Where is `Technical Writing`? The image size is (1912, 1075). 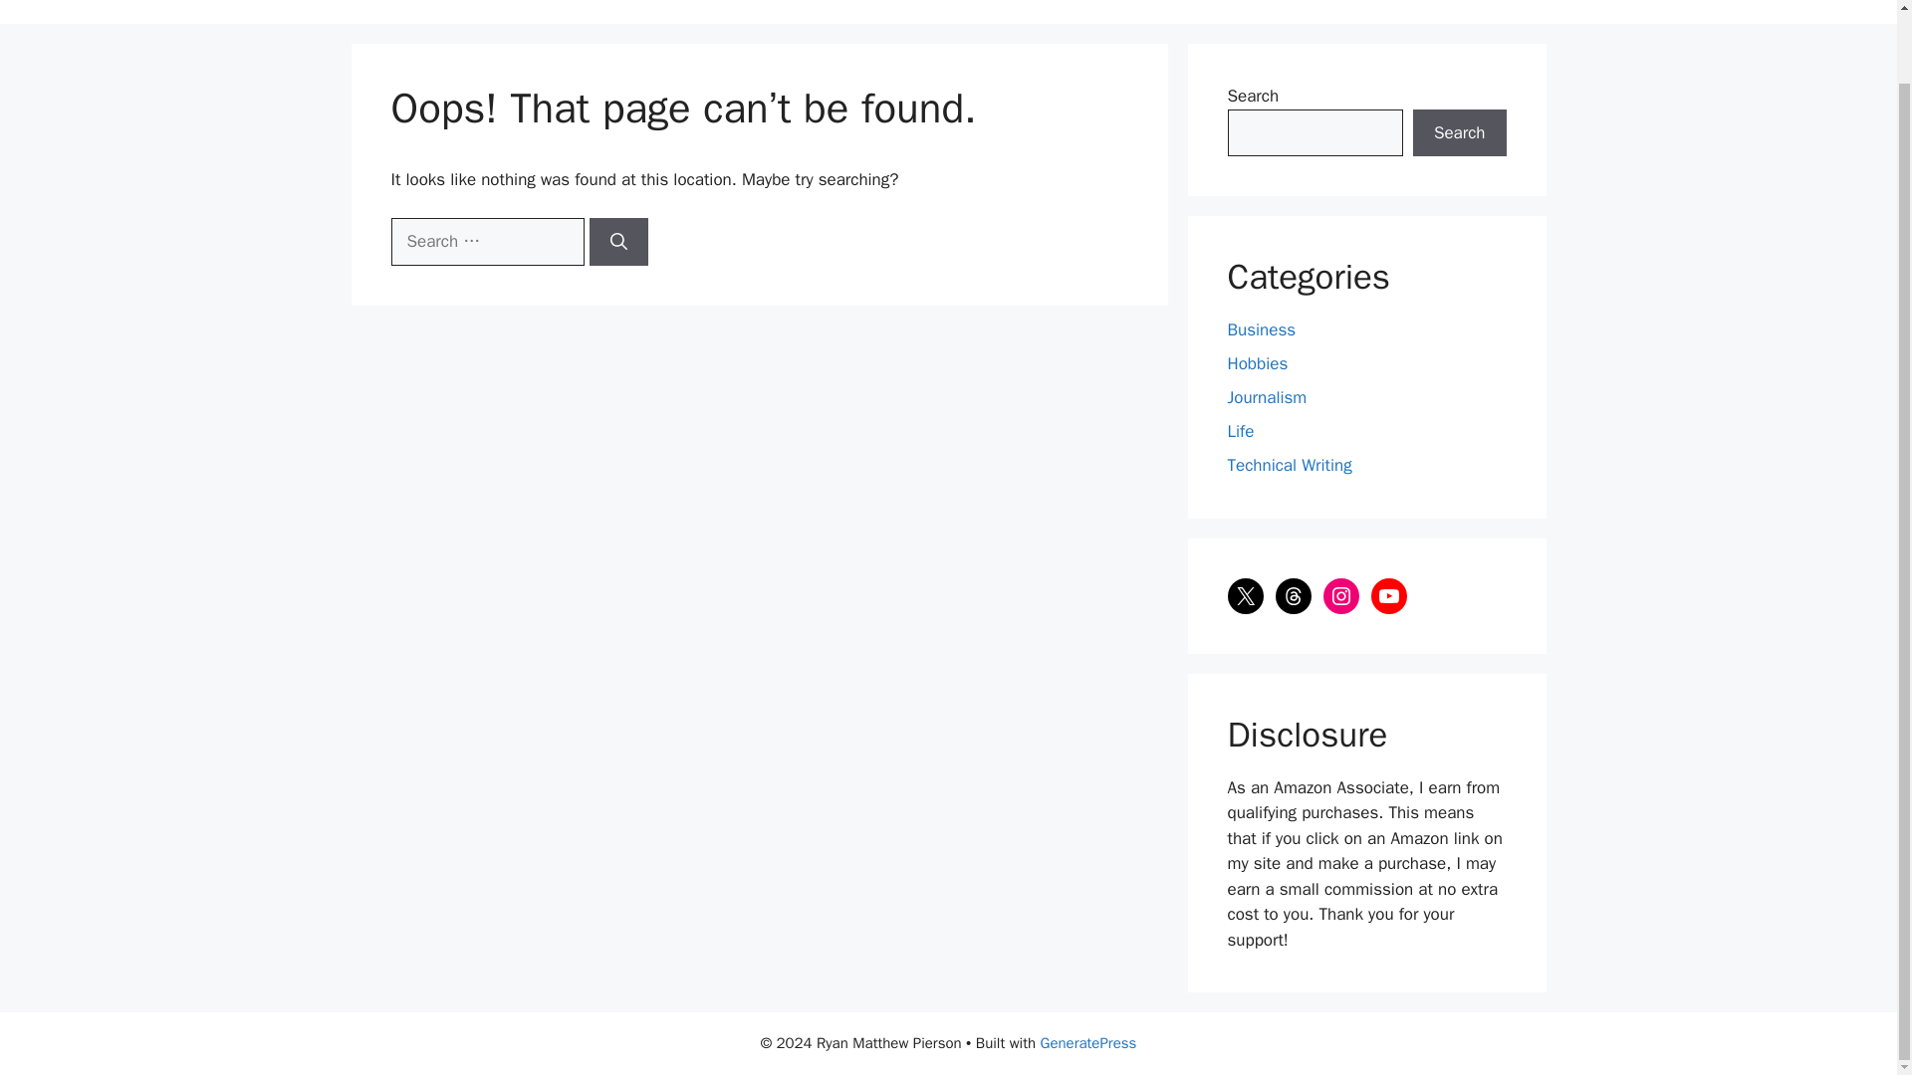 Technical Writing is located at coordinates (1289, 465).